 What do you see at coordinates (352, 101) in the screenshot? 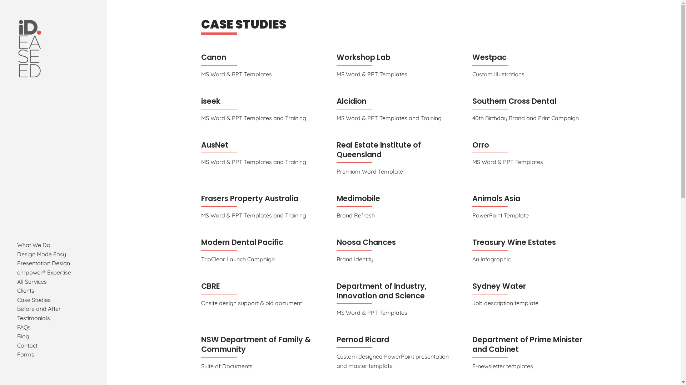
I see `Alcidion` at bounding box center [352, 101].